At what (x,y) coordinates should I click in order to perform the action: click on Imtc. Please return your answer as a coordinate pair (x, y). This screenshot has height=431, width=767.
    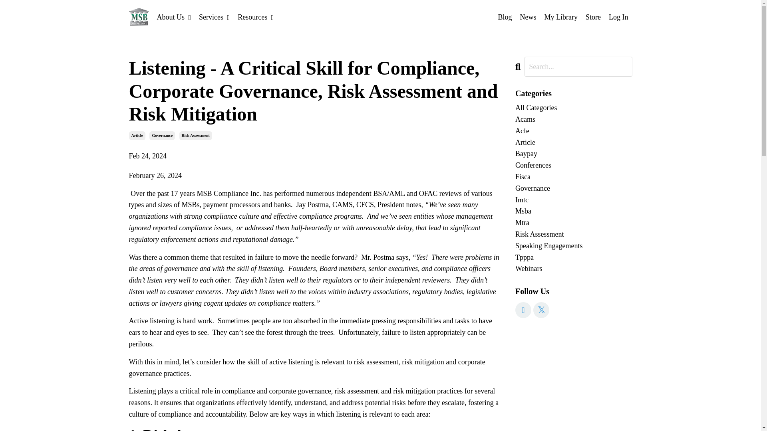
    Looking at the image, I should click on (574, 200).